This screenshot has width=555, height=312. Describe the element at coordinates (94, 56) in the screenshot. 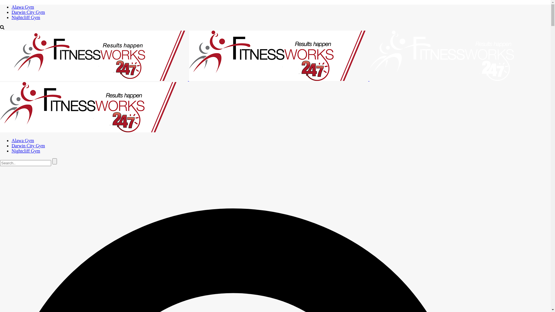

I see `Darwin Gyms and Personal Training` at that location.